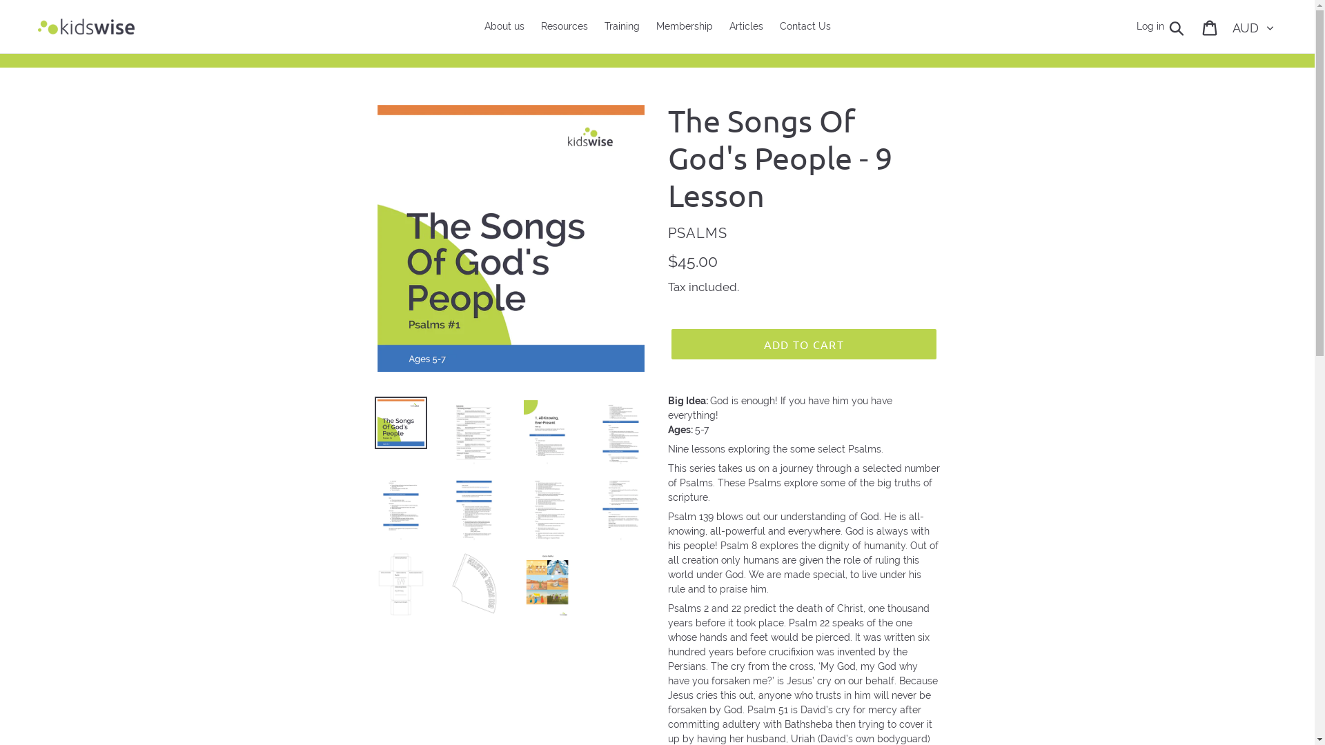 This screenshot has width=1325, height=745. What do you see at coordinates (803, 344) in the screenshot?
I see `ADD TO CART` at bounding box center [803, 344].